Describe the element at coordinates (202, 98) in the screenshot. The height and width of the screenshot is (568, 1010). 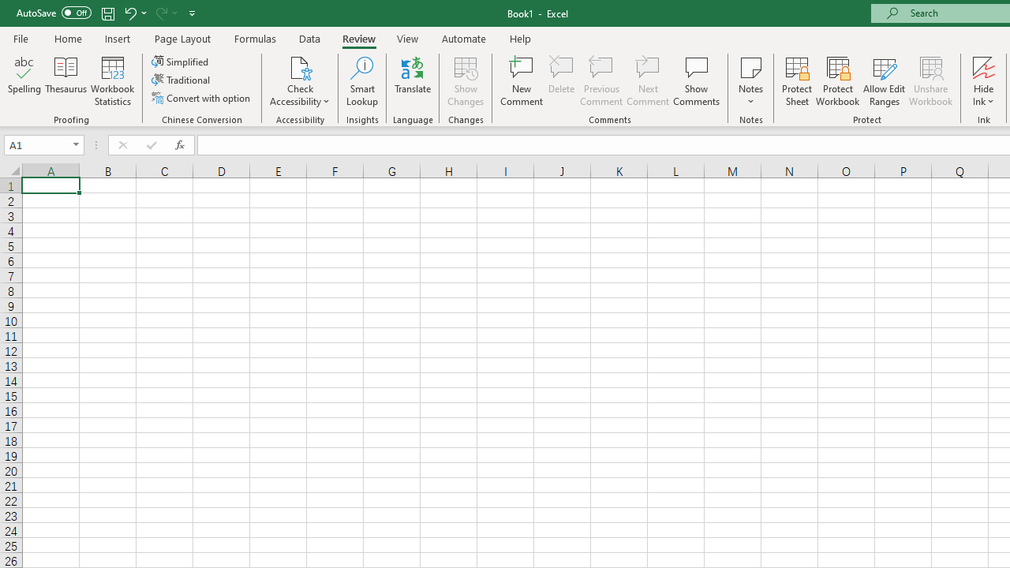
I see `Convert with option` at that location.